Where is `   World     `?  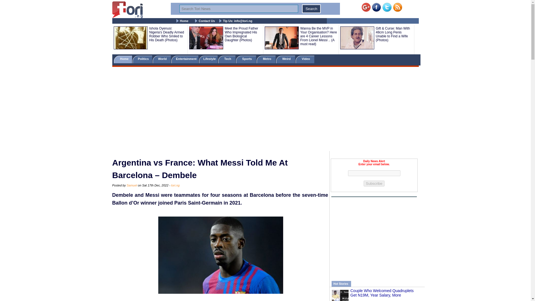
   World      is located at coordinates (162, 59).